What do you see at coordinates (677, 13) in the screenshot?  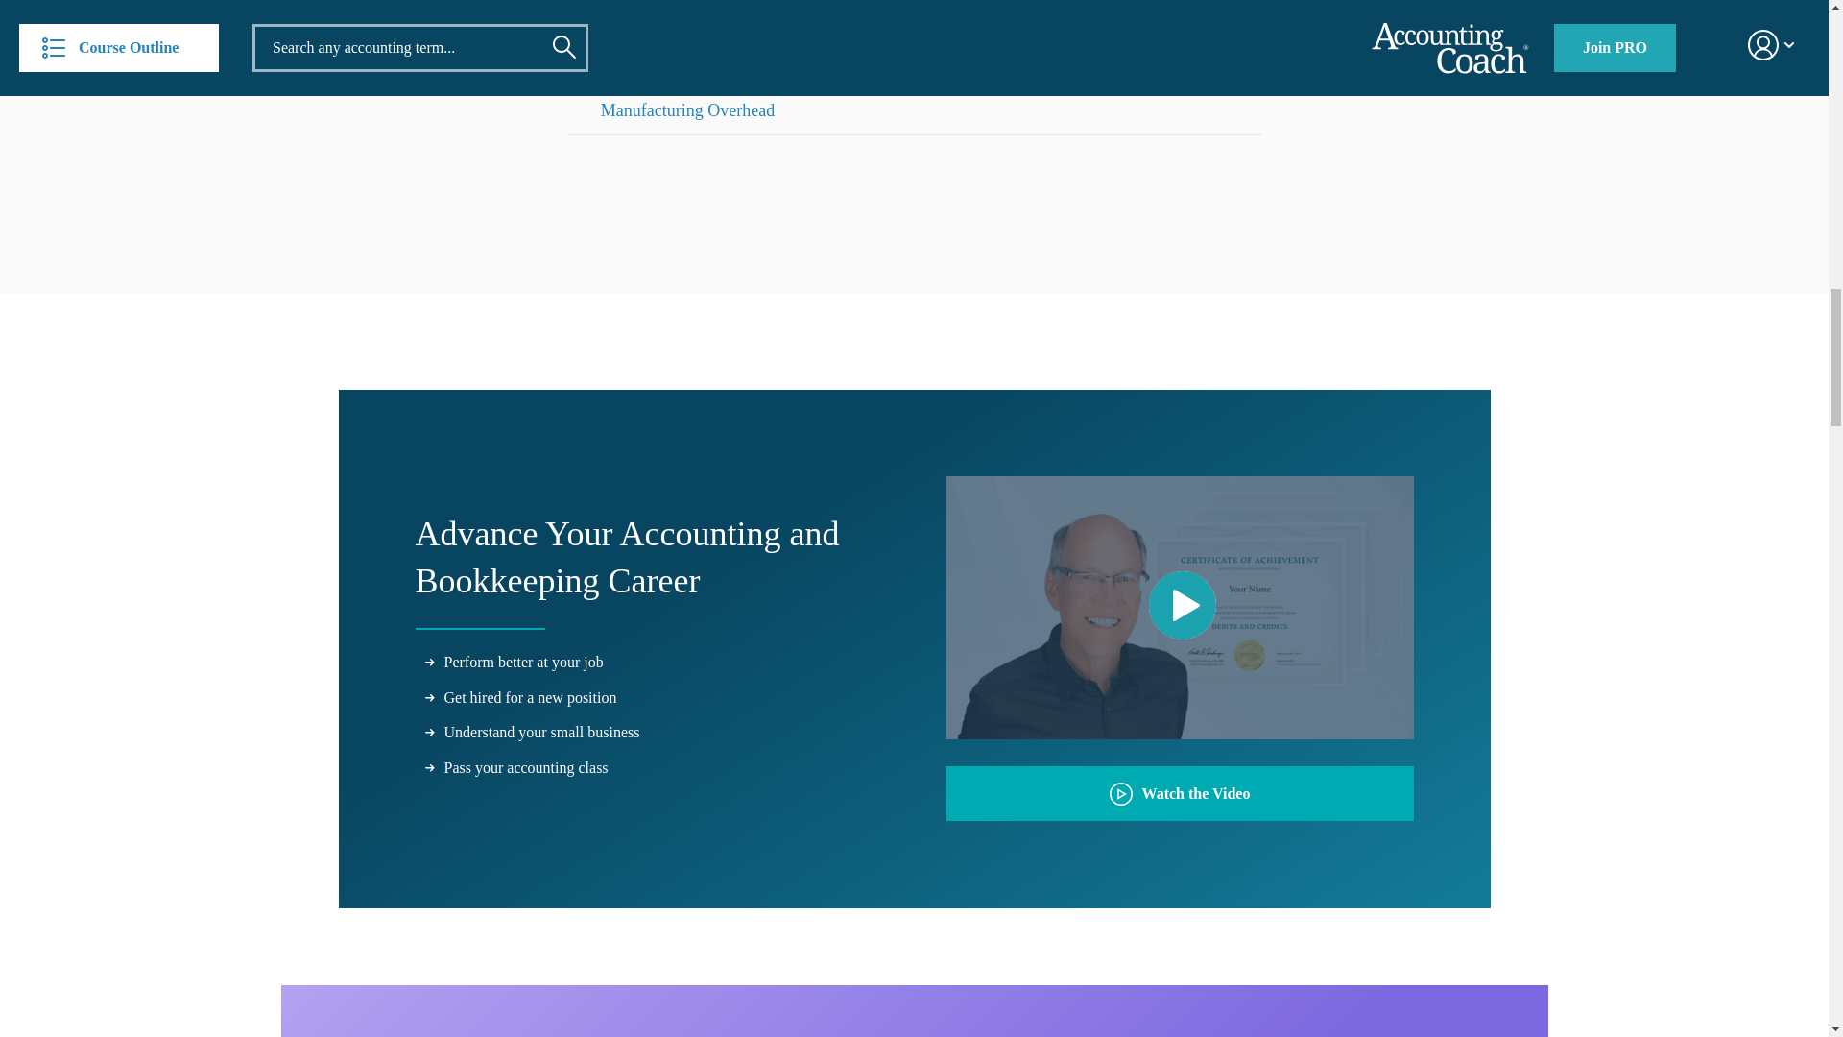 I see `Accounting Principles` at bounding box center [677, 13].